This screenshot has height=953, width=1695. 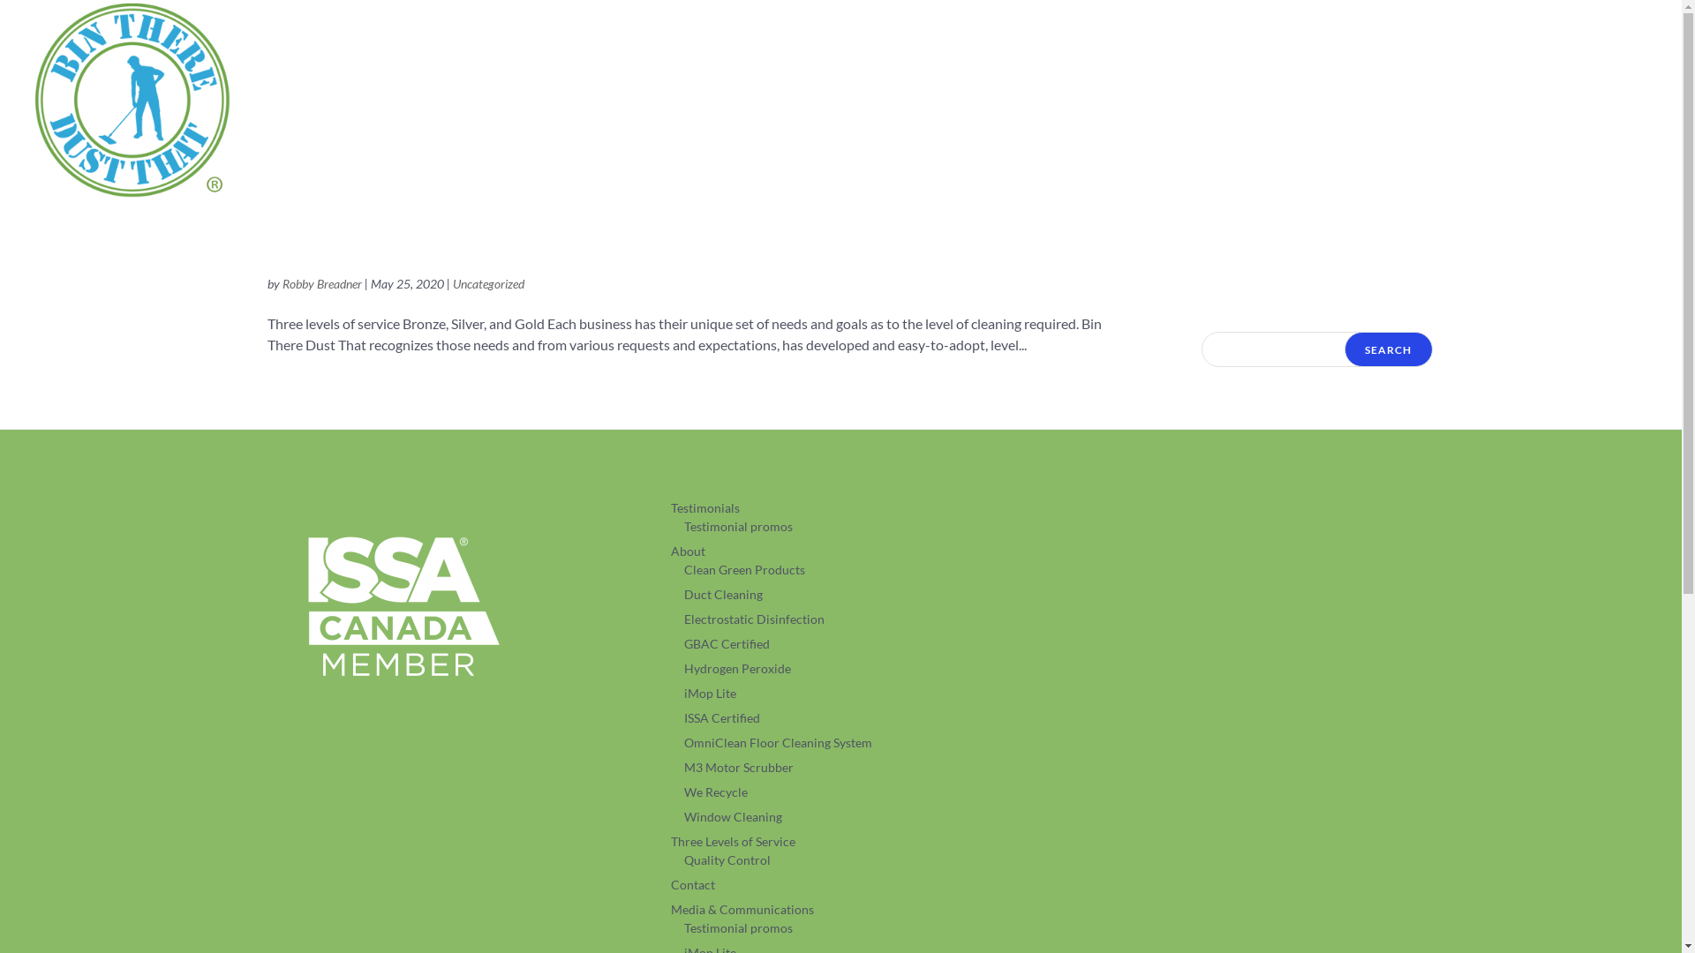 I want to click on CONTACT, so click(x=1354, y=105).